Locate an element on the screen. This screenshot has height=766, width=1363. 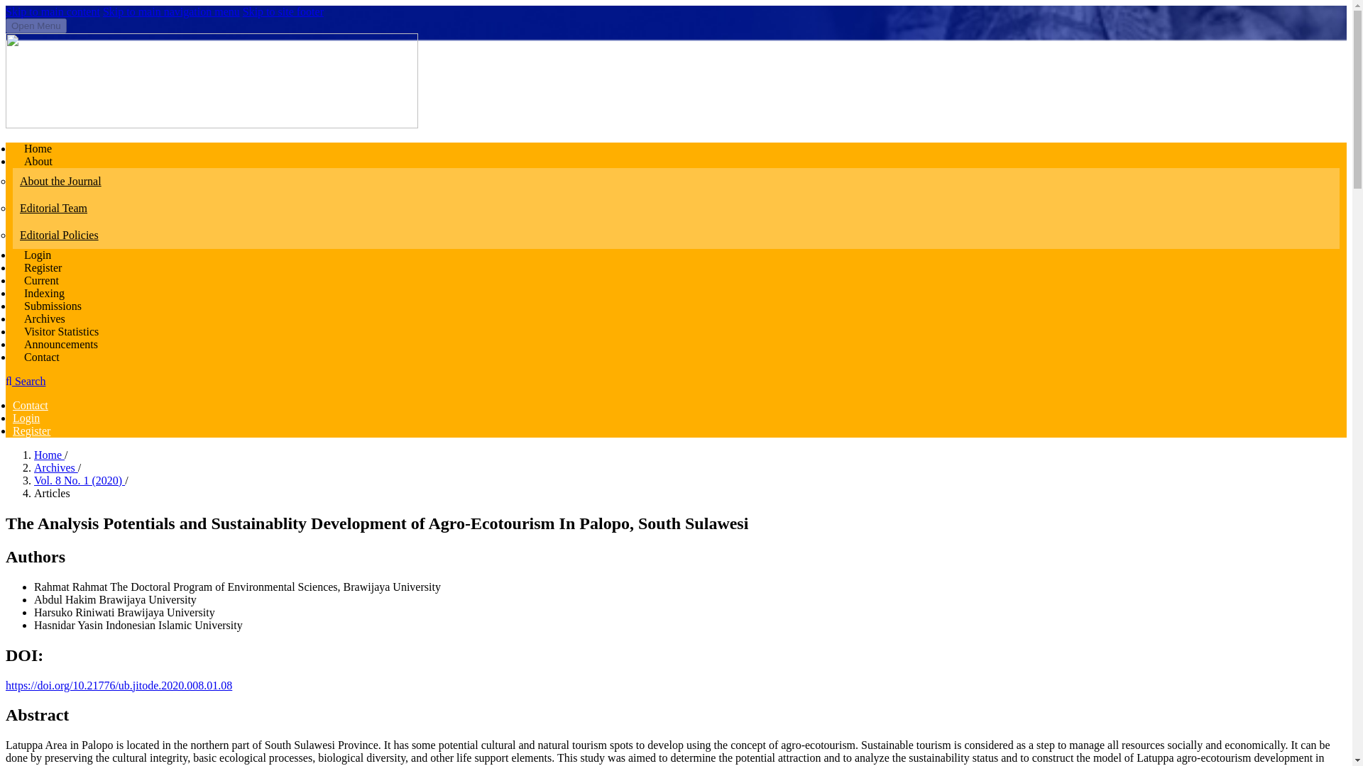
Announcements is located at coordinates (61, 344).